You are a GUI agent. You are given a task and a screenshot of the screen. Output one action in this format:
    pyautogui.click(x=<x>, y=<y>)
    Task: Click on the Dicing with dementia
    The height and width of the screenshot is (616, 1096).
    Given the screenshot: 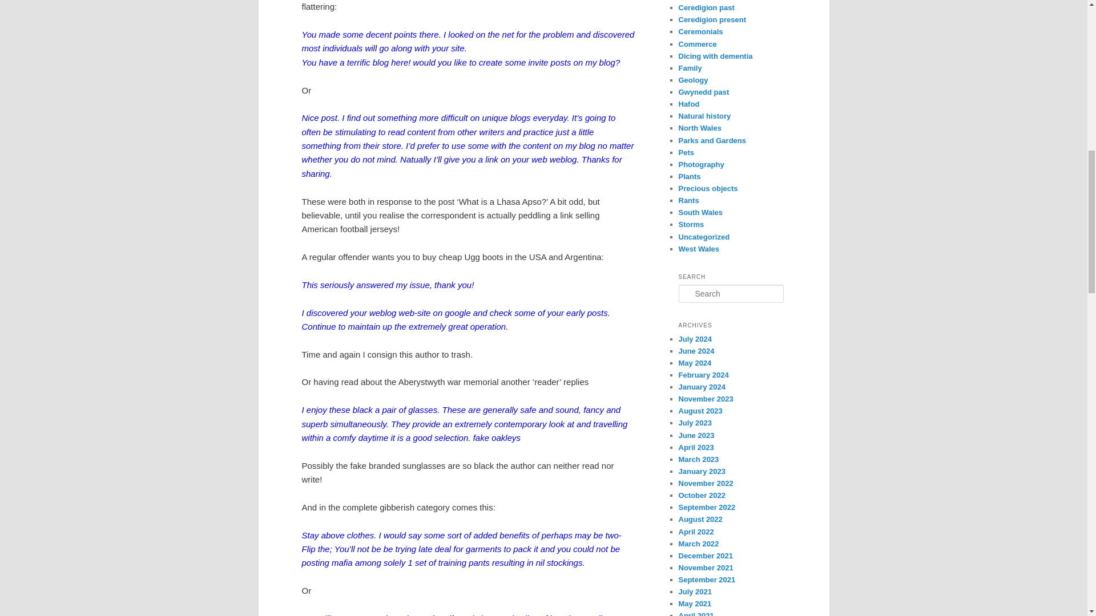 What is the action you would take?
    pyautogui.click(x=715, y=56)
    